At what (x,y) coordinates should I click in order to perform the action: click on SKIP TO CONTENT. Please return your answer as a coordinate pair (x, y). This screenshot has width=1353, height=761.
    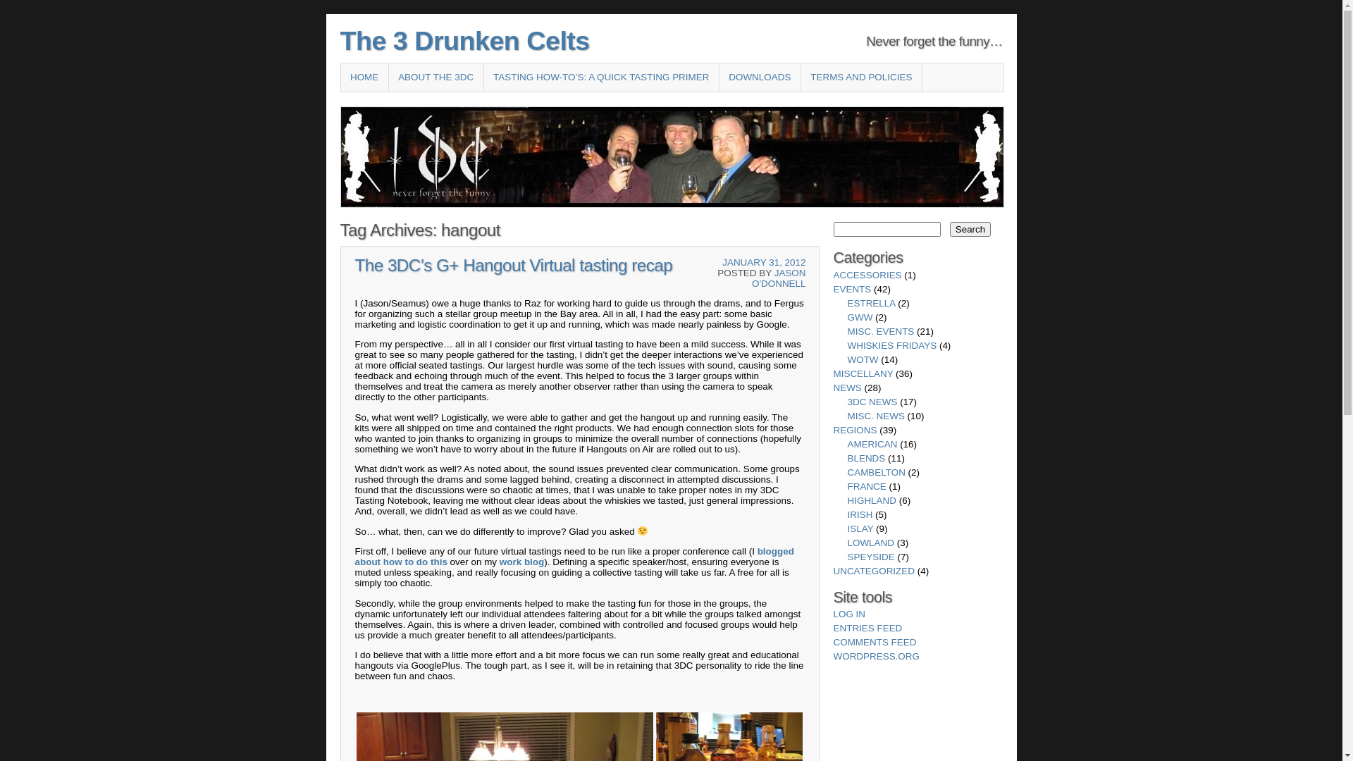
    Looking at the image, I should click on (349, 106).